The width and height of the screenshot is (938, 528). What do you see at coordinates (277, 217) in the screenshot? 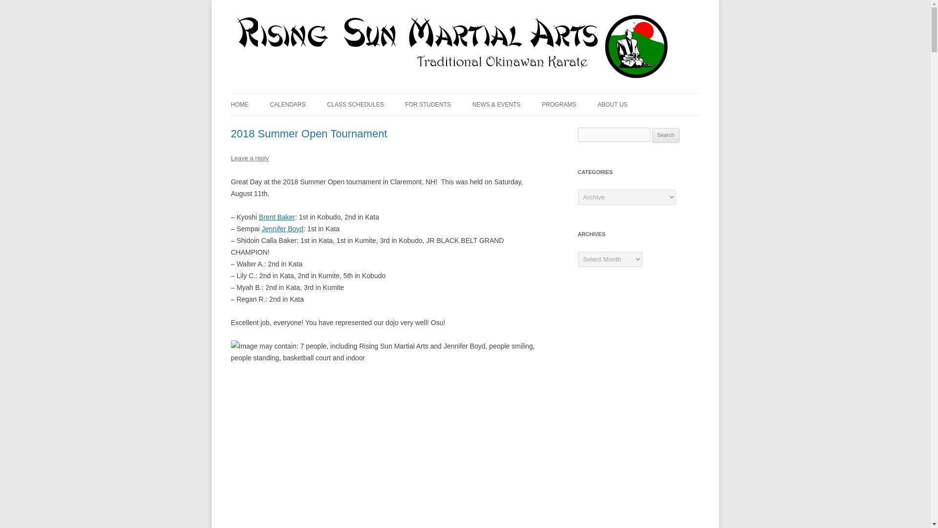
I see `Brent Baker` at bounding box center [277, 217].